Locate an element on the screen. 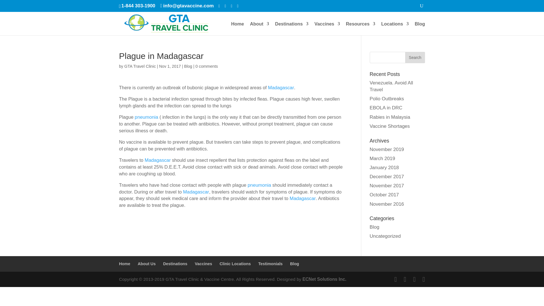 This screenshot has height=306, width=544. Vaccines is located at coordinates (327, 28).